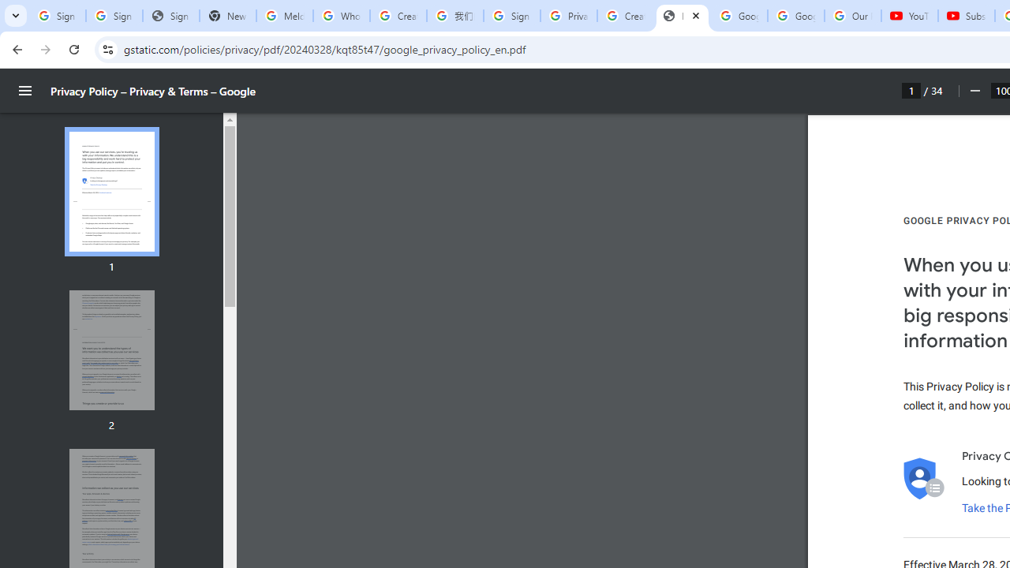  I want to click on Who is my administrator? - Google Account Help, so click(341, 16).